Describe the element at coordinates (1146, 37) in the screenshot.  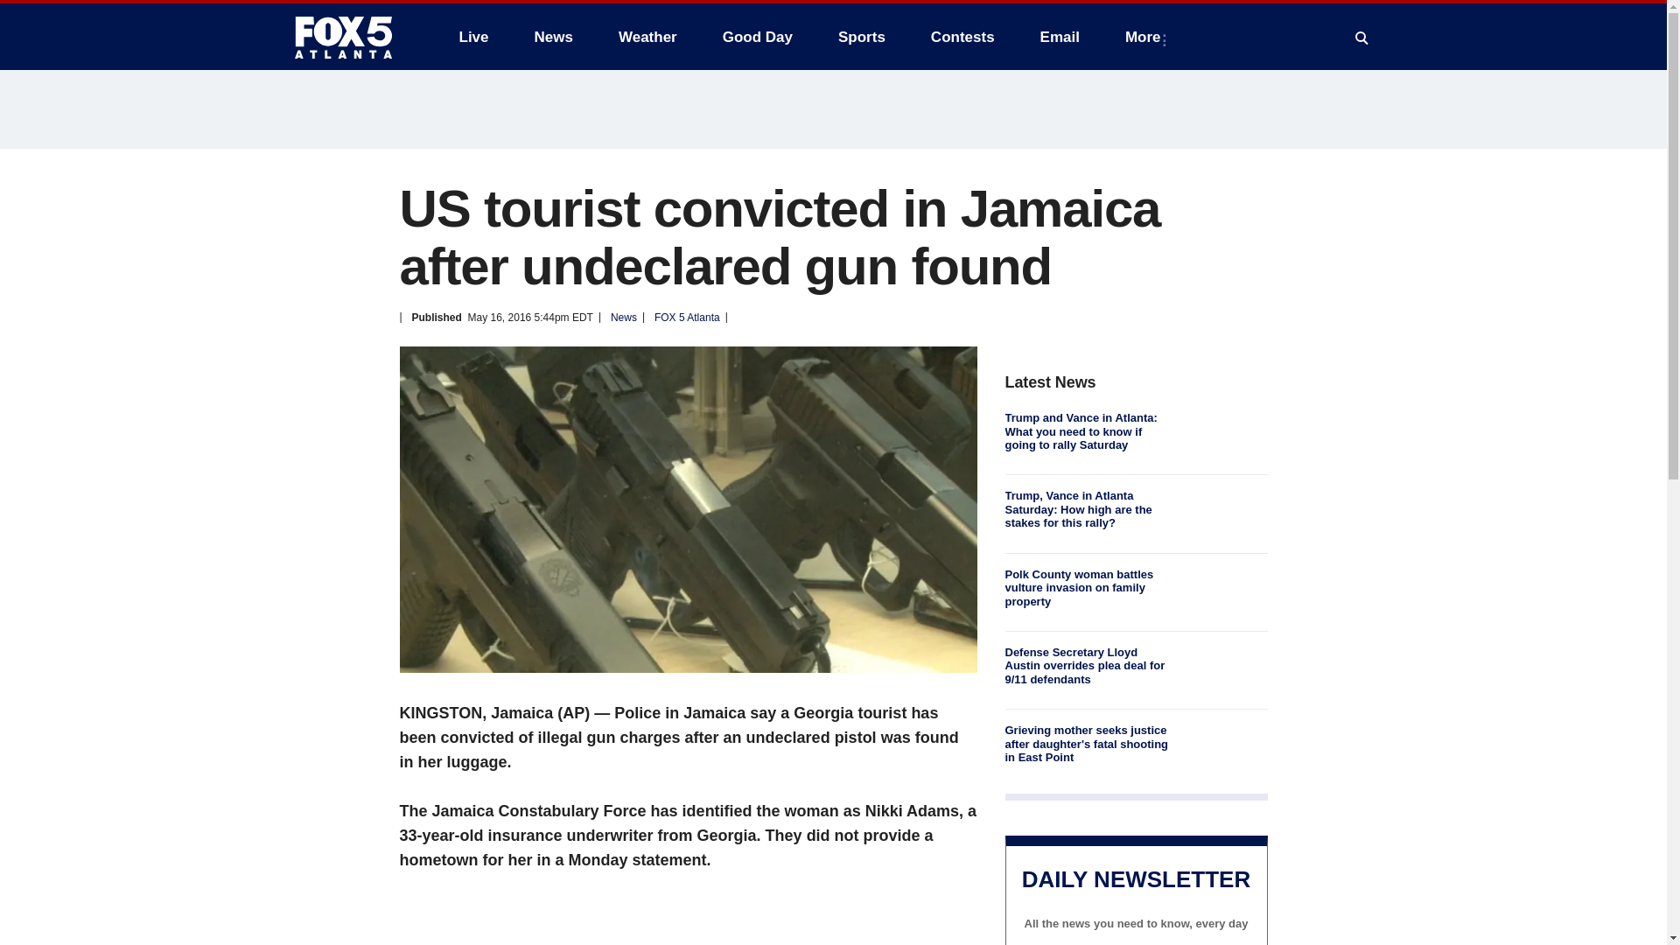
I see `More` at that location.